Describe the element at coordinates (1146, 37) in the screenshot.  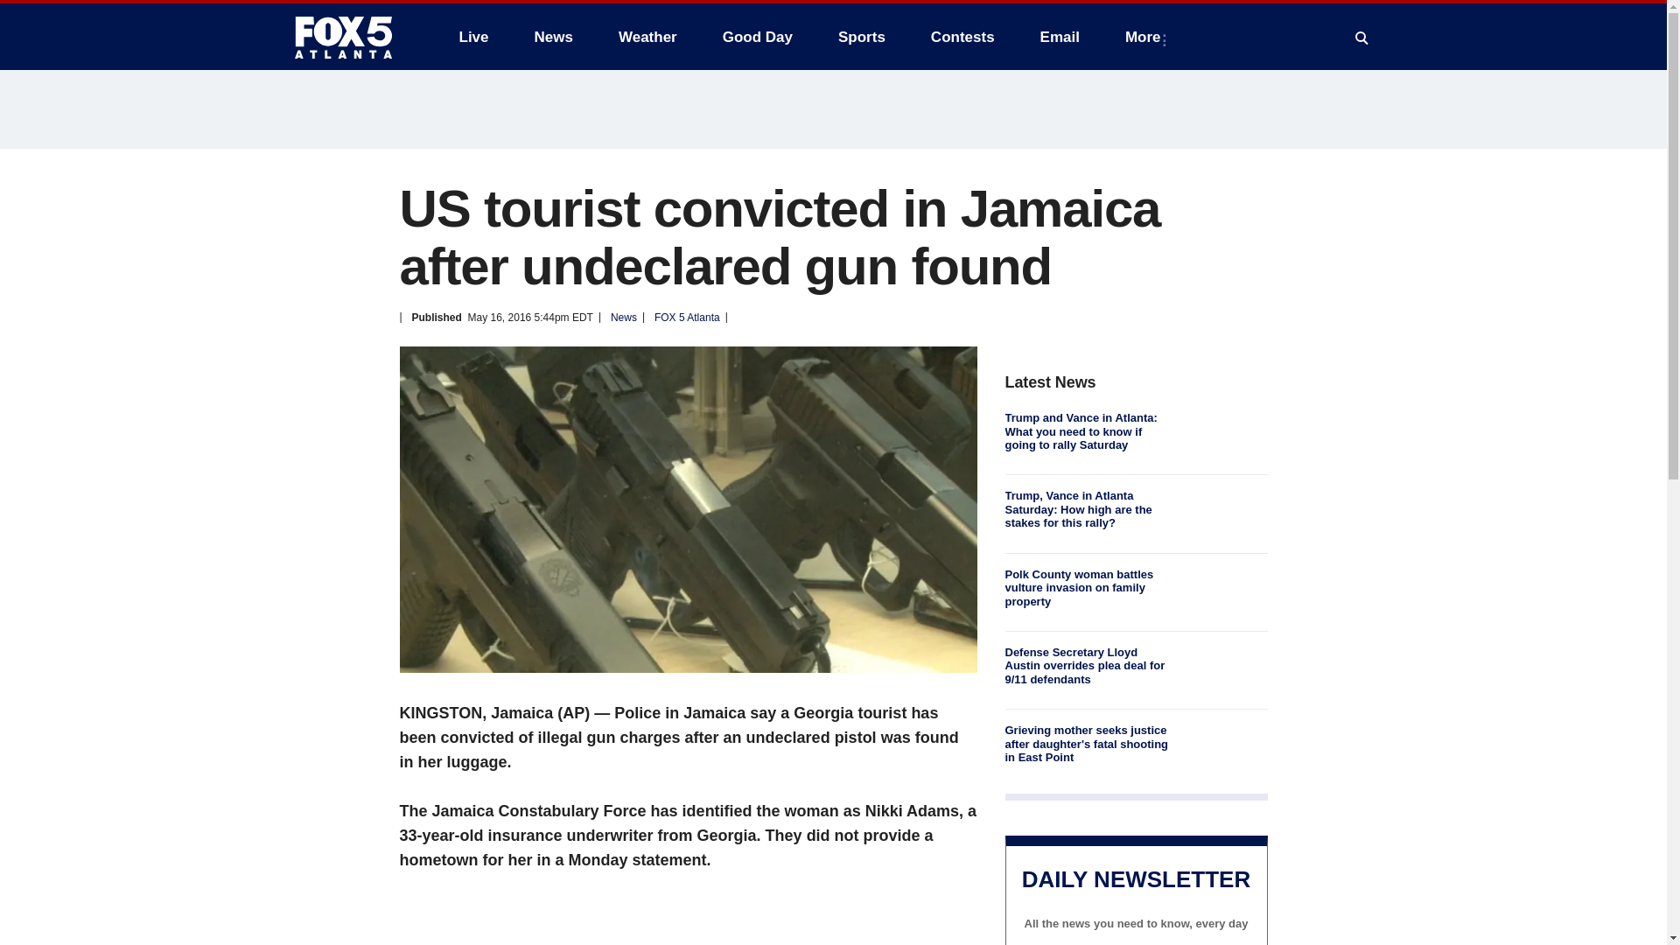
I see `More` at that location.